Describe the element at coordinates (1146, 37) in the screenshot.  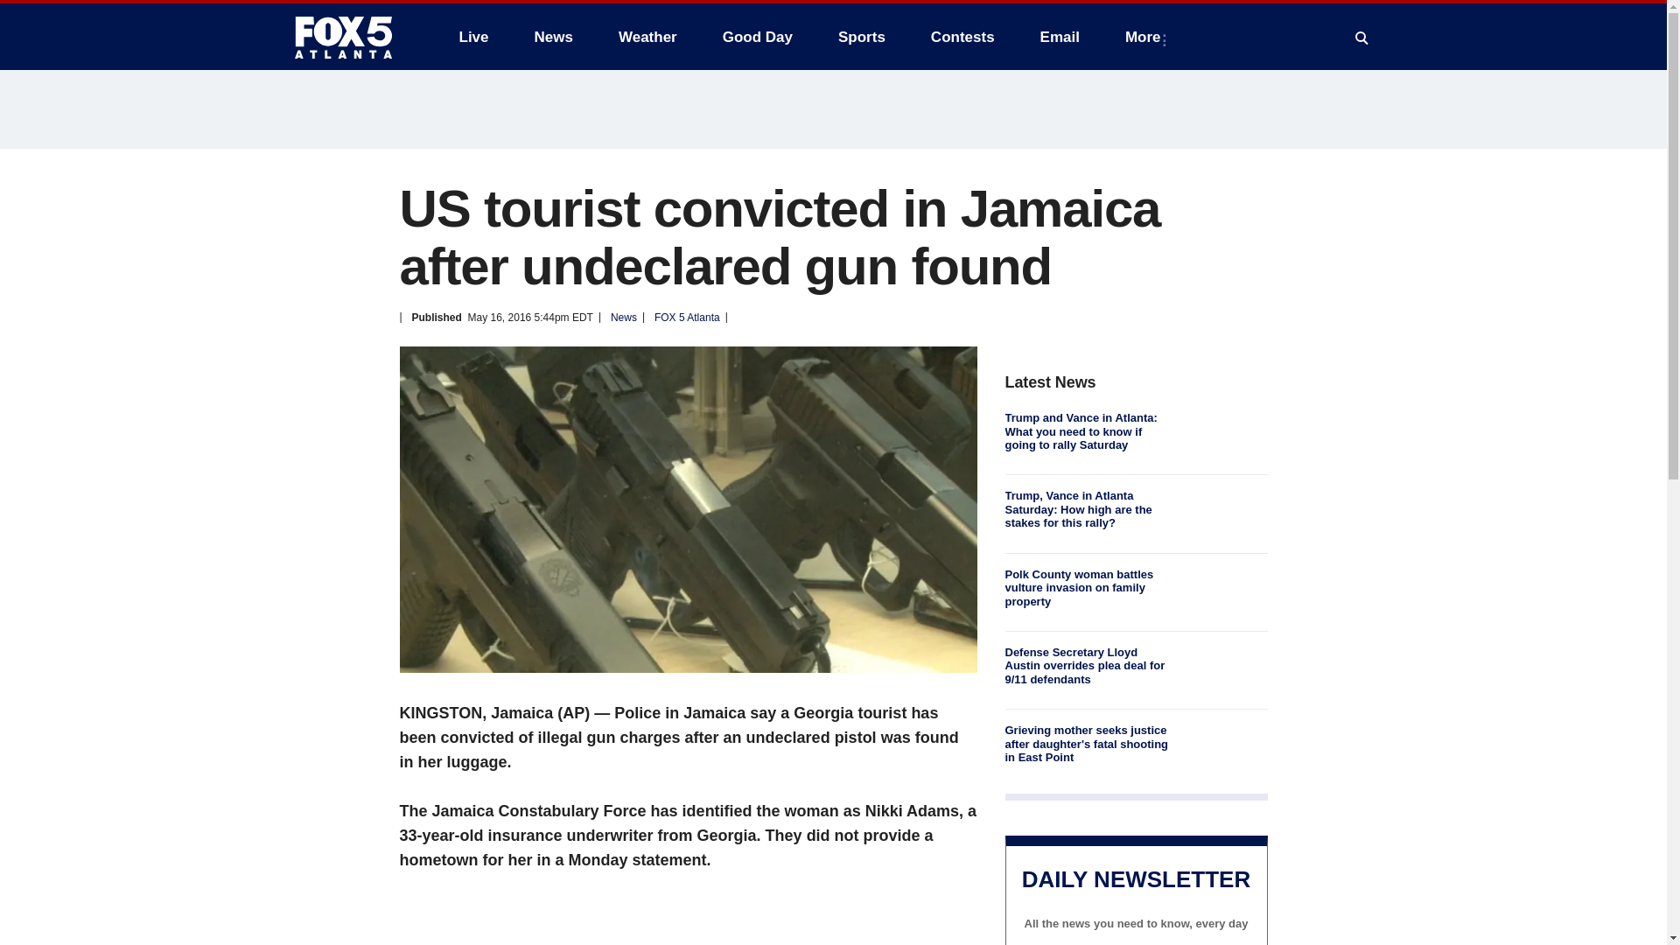
I see `More` at that location.